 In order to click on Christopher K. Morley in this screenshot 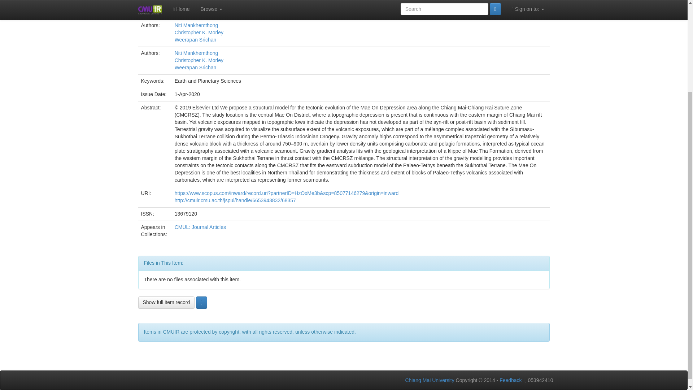, I will do `click(199, 32)`.